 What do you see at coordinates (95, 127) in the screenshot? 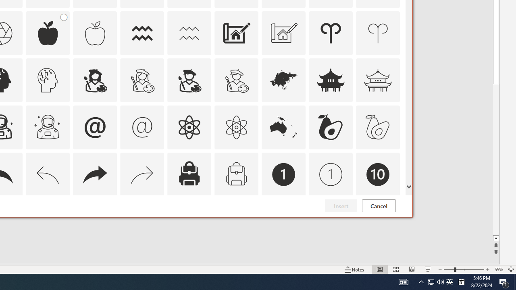
I see `AutomationID: Icons_At` at bounding box center [95, 127].